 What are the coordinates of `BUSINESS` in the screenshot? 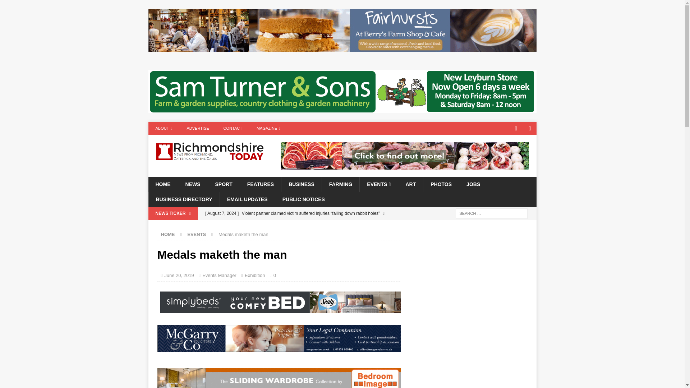 It's located at (301, 184).